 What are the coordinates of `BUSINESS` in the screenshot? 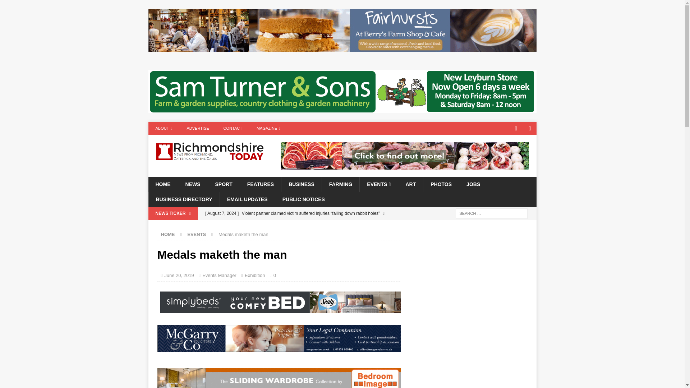 It's located at (301, 184).